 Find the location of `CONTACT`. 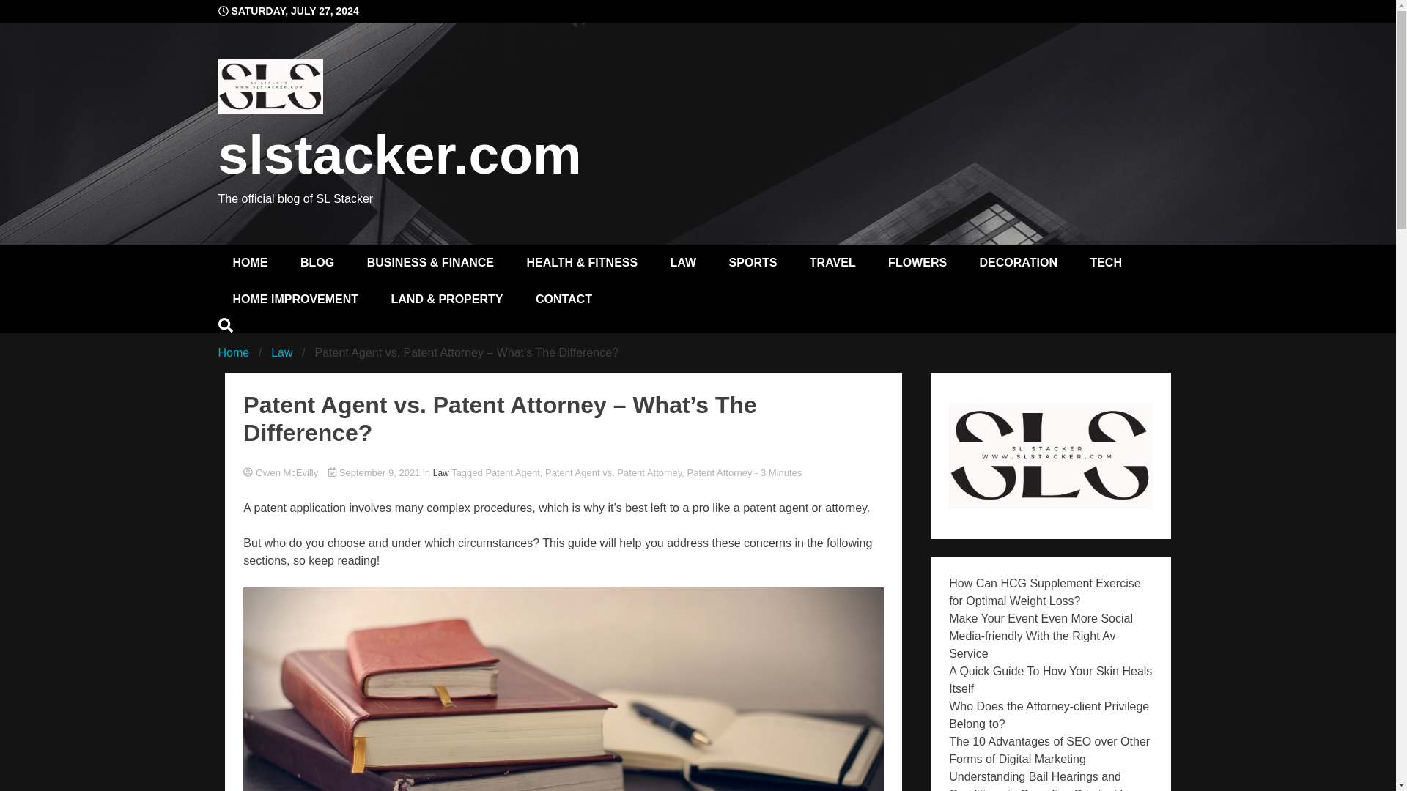

CONTACT is located at coordinates (563, 300).